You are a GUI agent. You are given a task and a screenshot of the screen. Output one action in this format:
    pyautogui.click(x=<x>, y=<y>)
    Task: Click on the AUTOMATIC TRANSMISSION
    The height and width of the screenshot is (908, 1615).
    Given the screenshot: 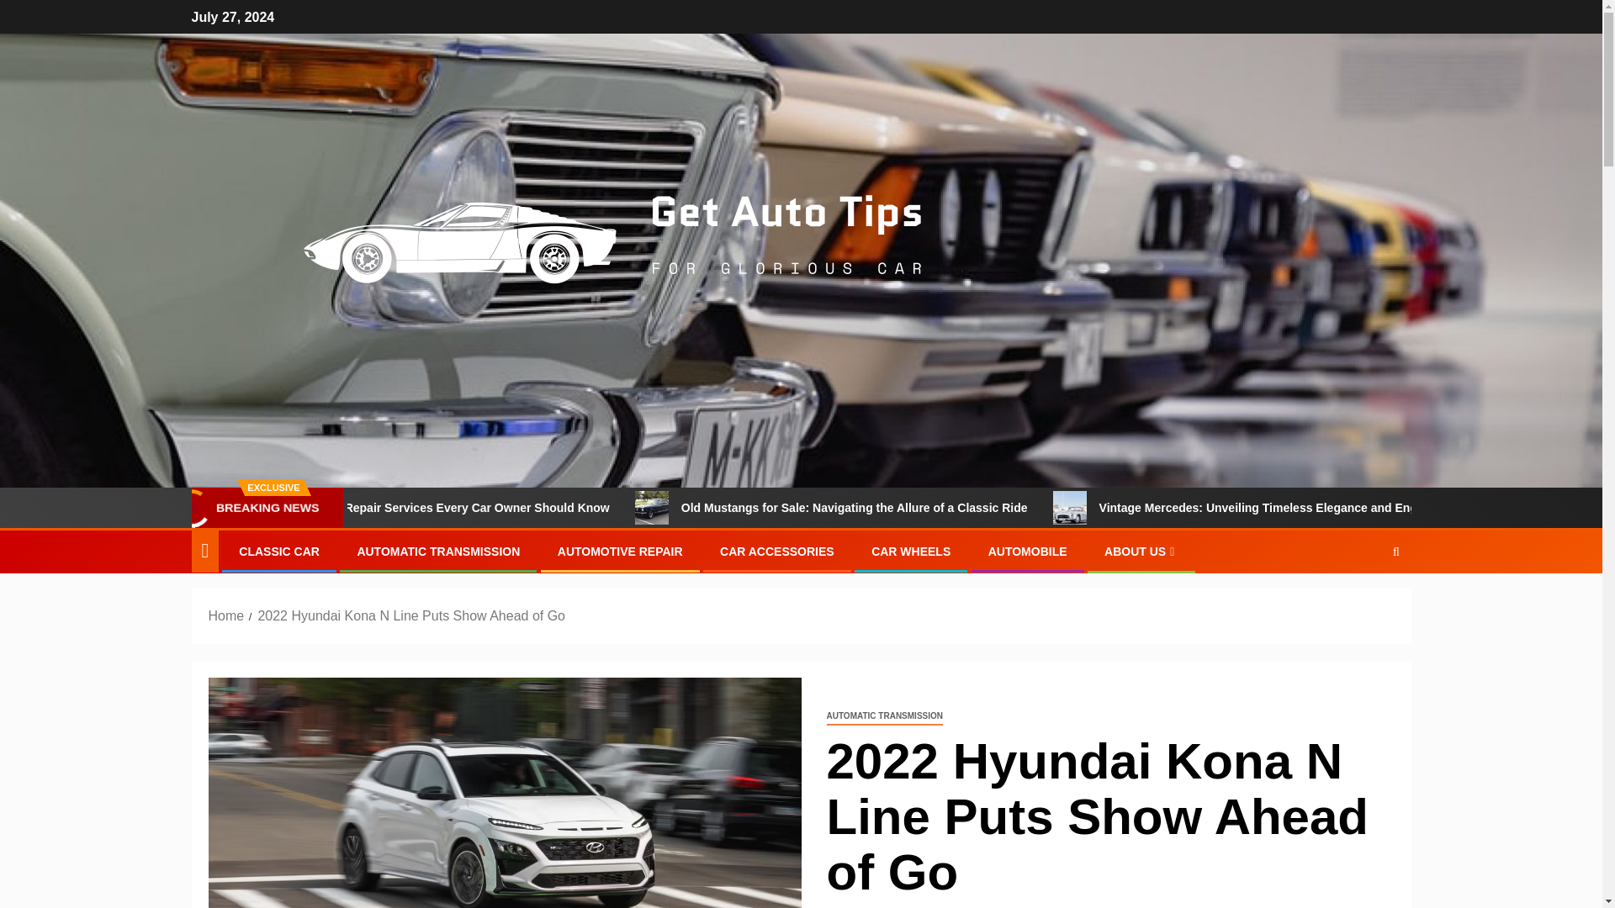 What is the action you would take?
    pyautogui.click(x=884, y=716)
    